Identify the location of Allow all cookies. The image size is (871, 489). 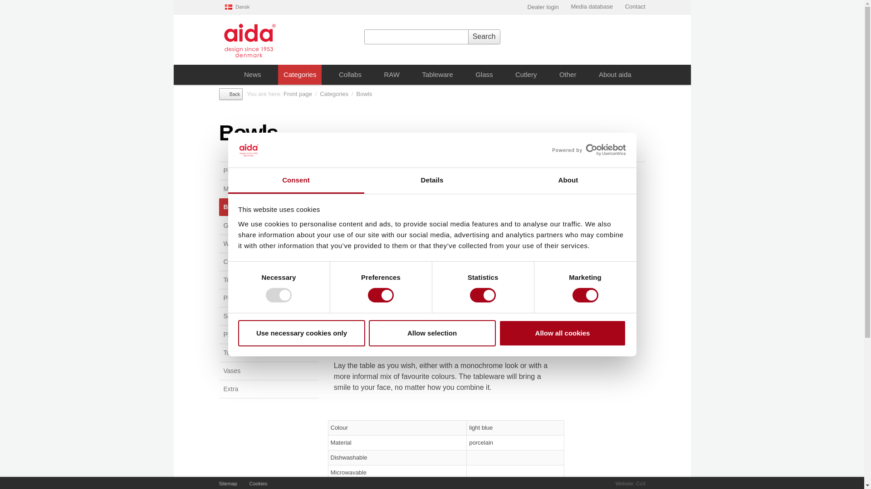
(563, 333).